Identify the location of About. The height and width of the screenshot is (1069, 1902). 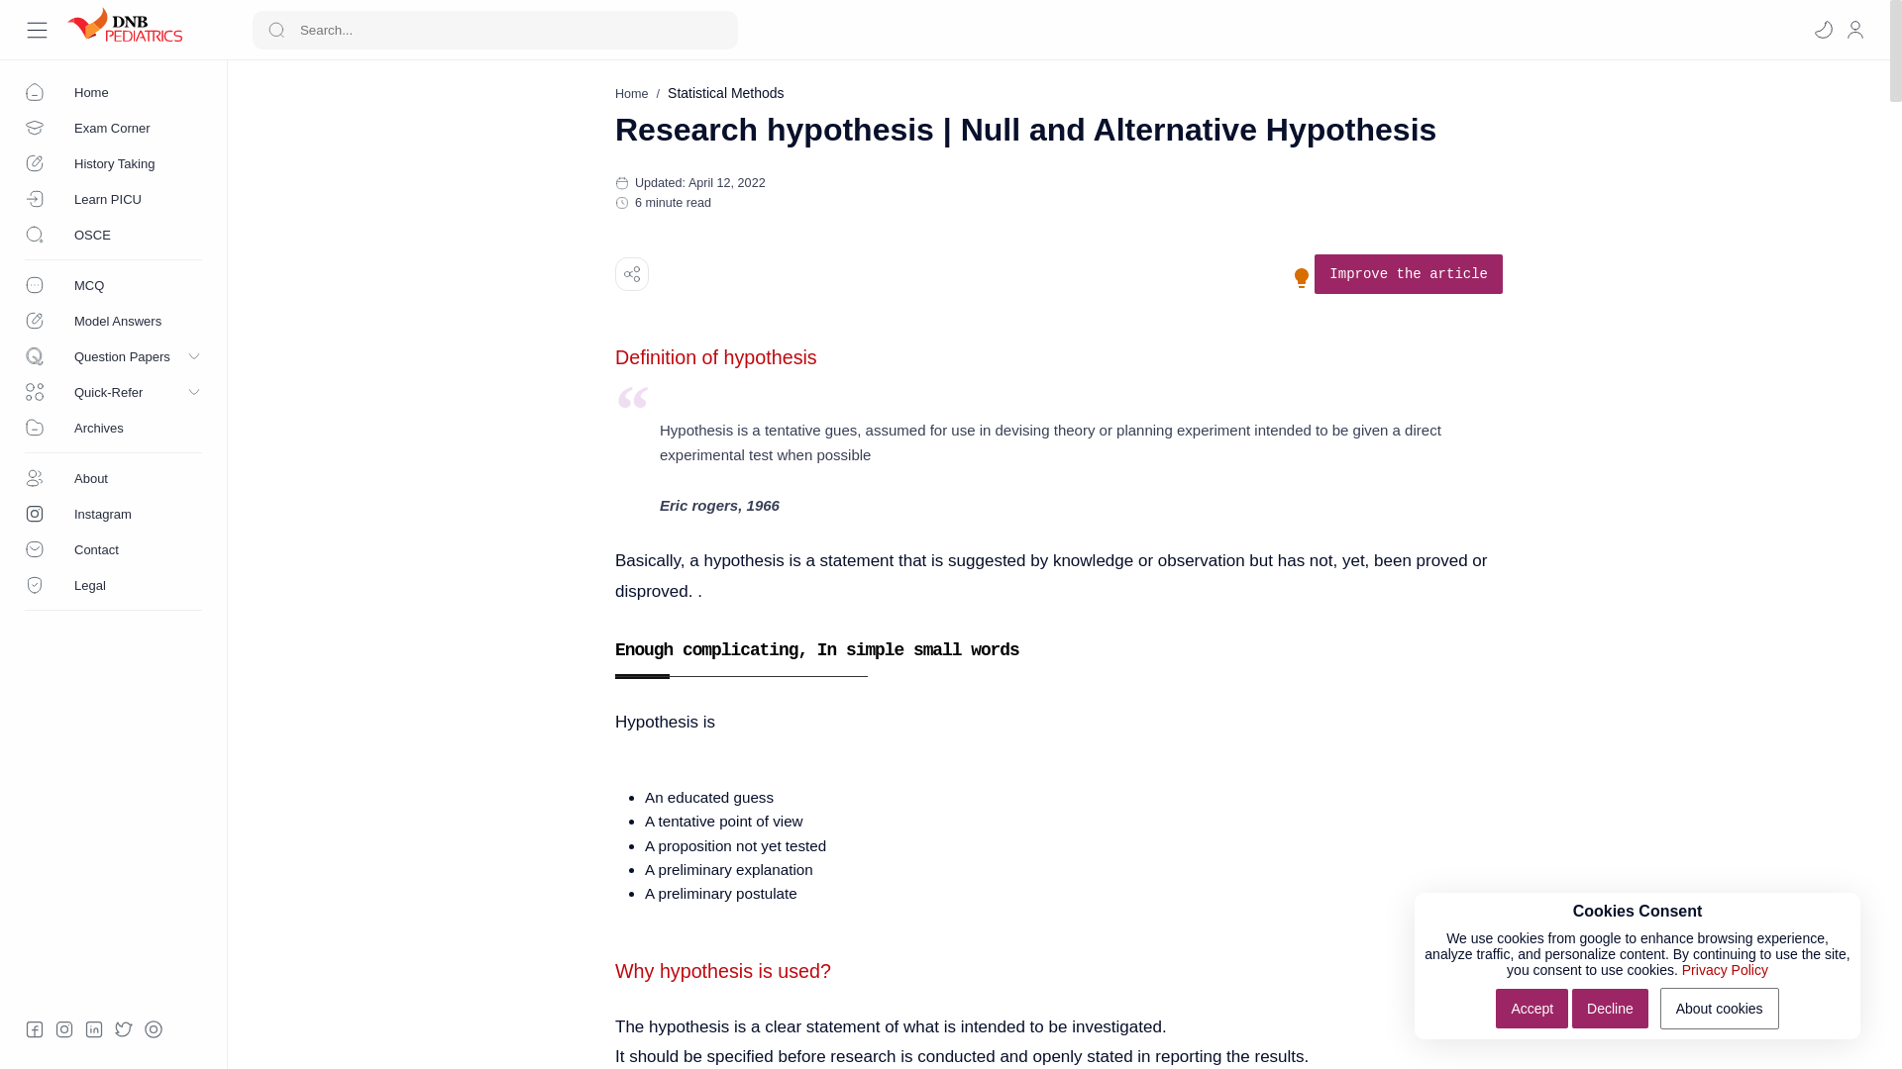
(113, 478).